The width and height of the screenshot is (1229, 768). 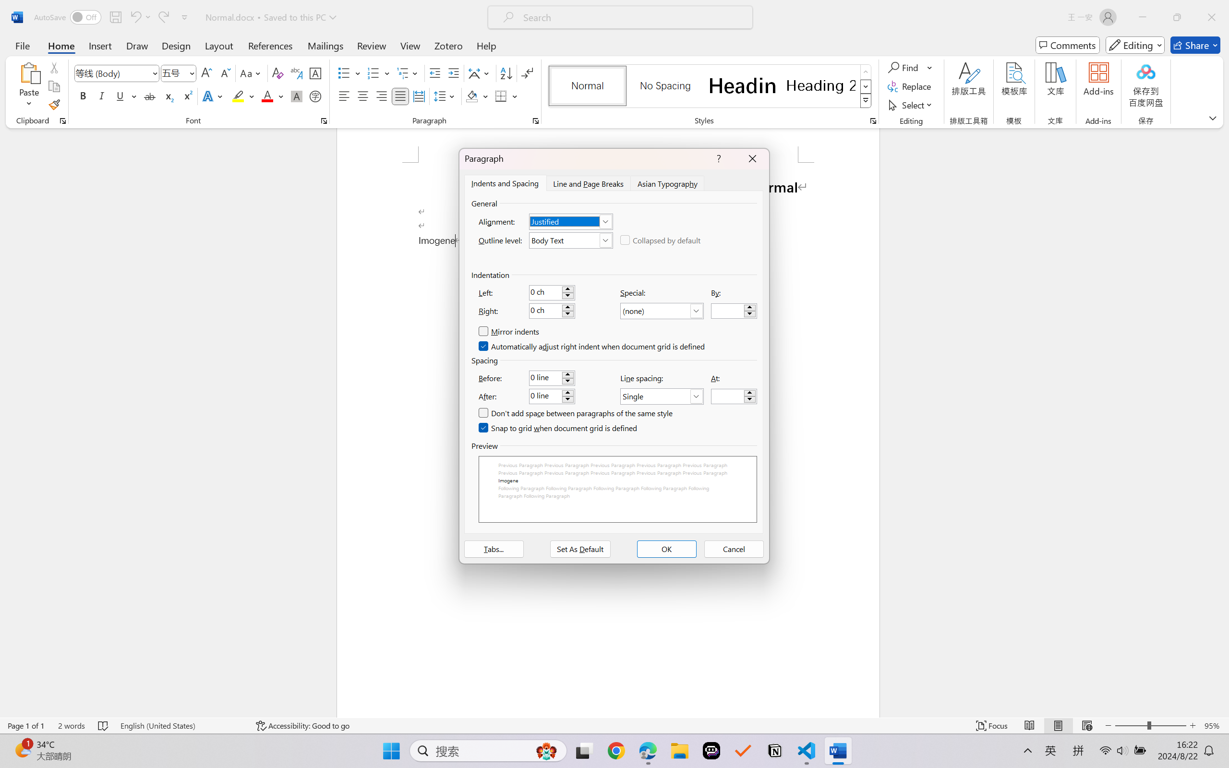 What do you see at coordinates (150, 96) in the screenshot?
I see `Strikethrough` at bounding box center [150, 96].